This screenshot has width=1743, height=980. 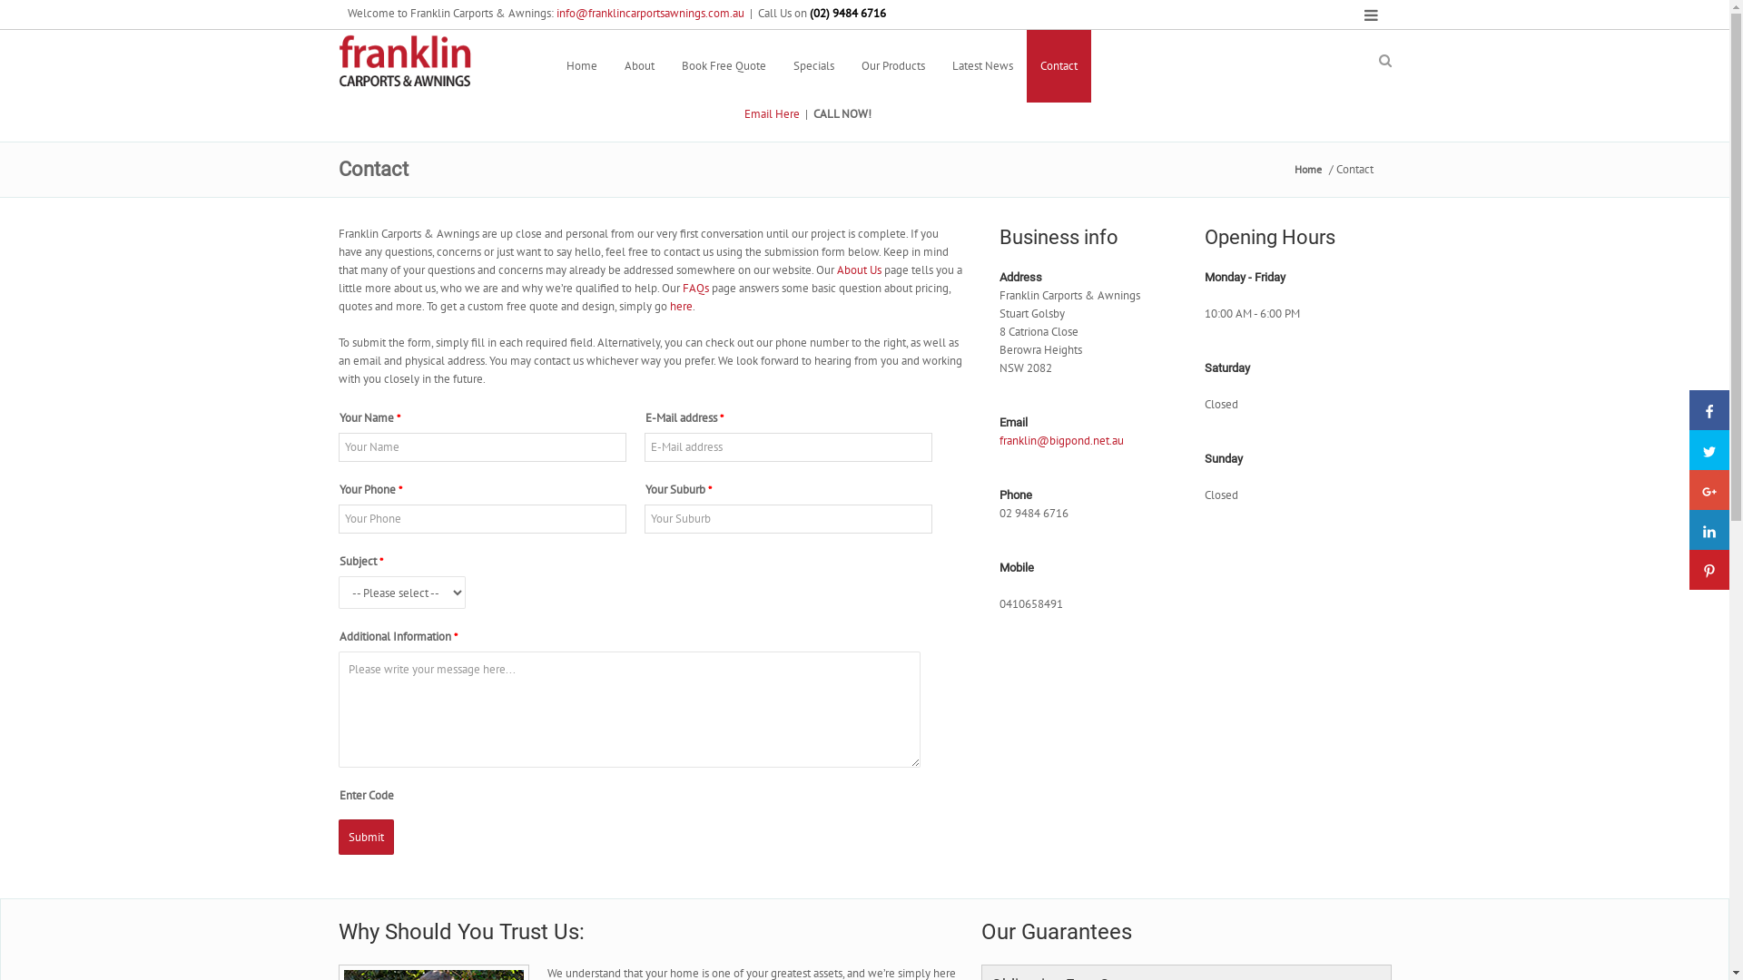 What do you see at coordinates (365, 837) in the screenshot?
I see `Submit` at bounding box center [365, 837].